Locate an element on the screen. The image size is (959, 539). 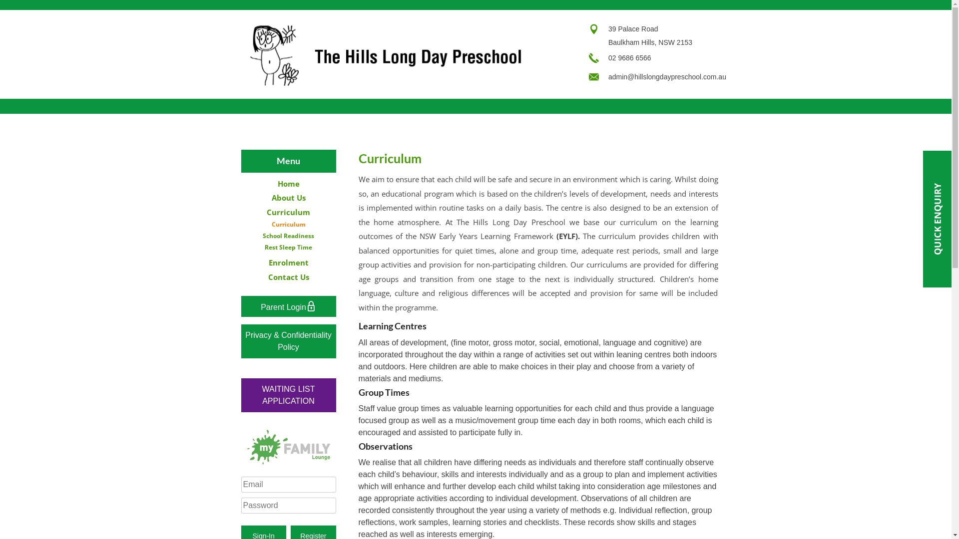
Home is located at coordinates (289, 184).